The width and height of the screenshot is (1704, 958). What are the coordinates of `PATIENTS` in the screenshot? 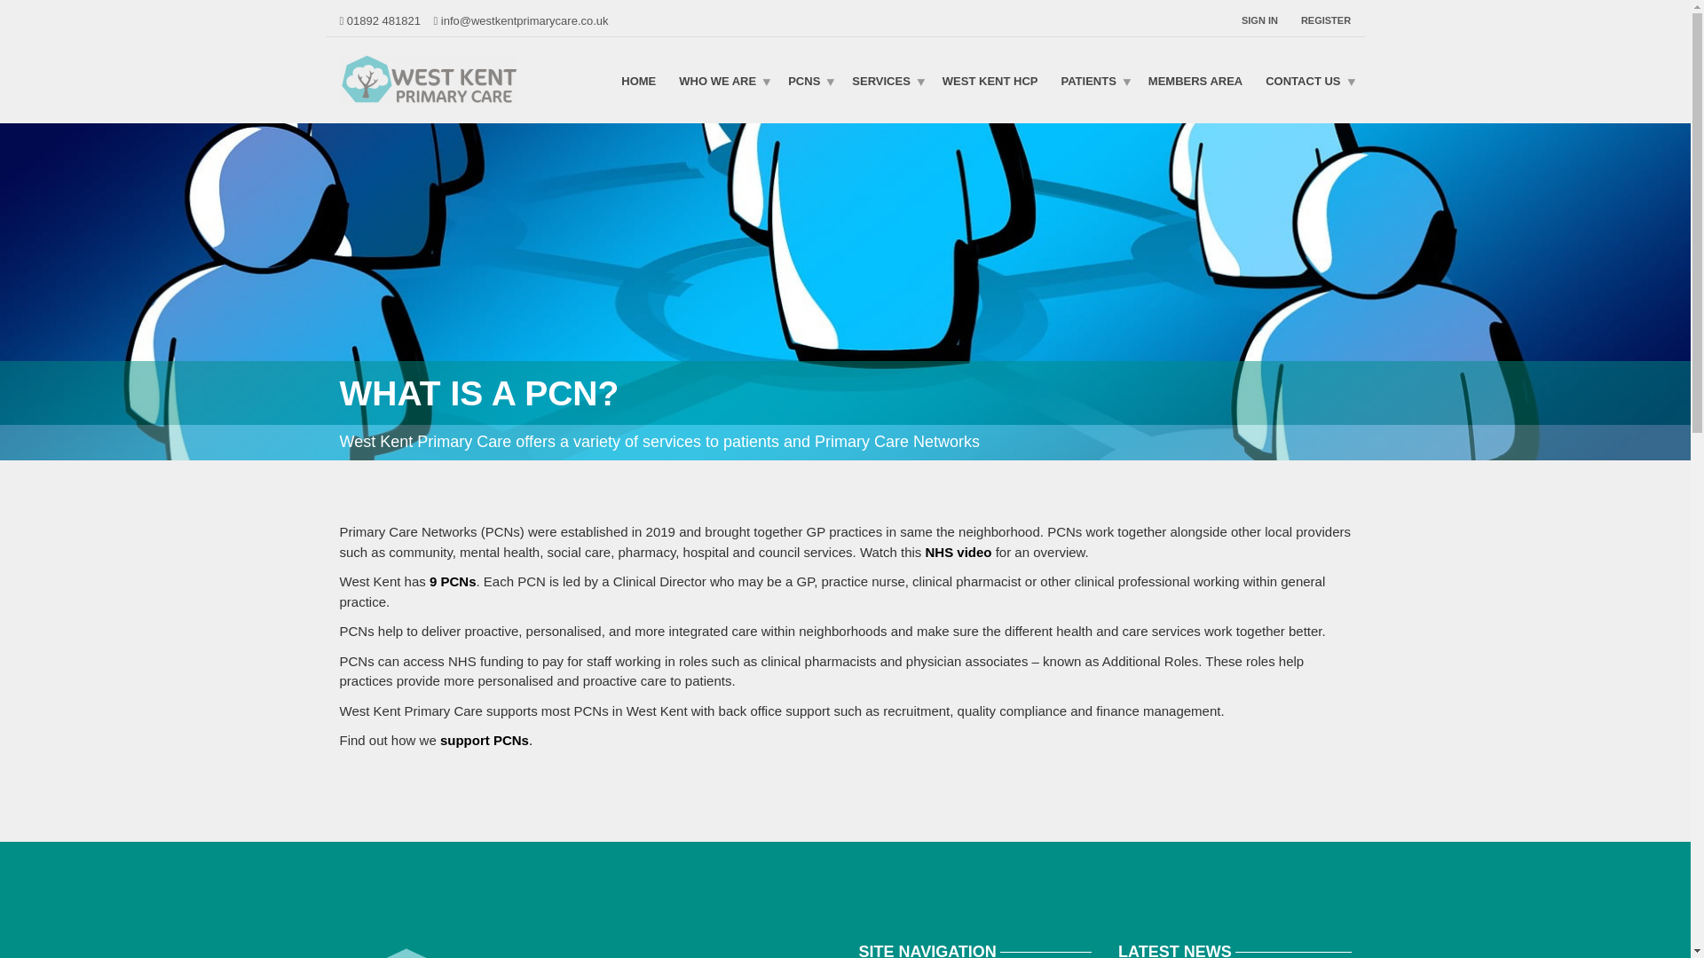 It's located at (1093, 80).